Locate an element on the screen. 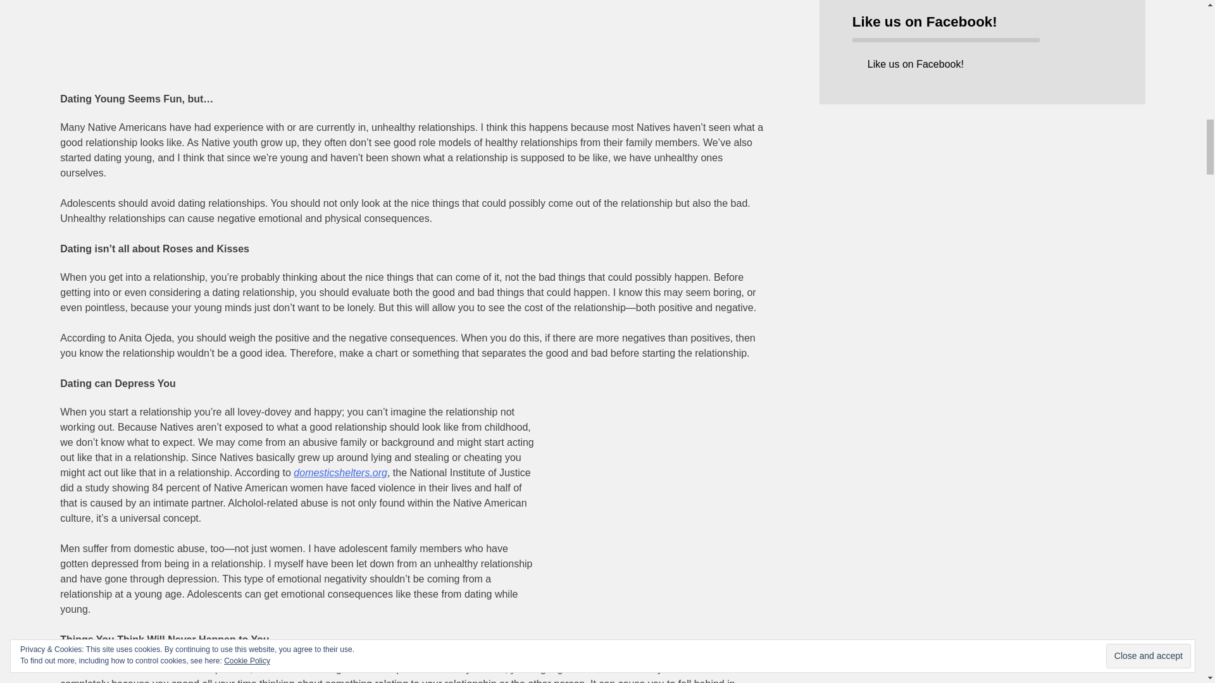 The image size is (1215, 683). domesticshelters.org is located at coordinates (340, 472).